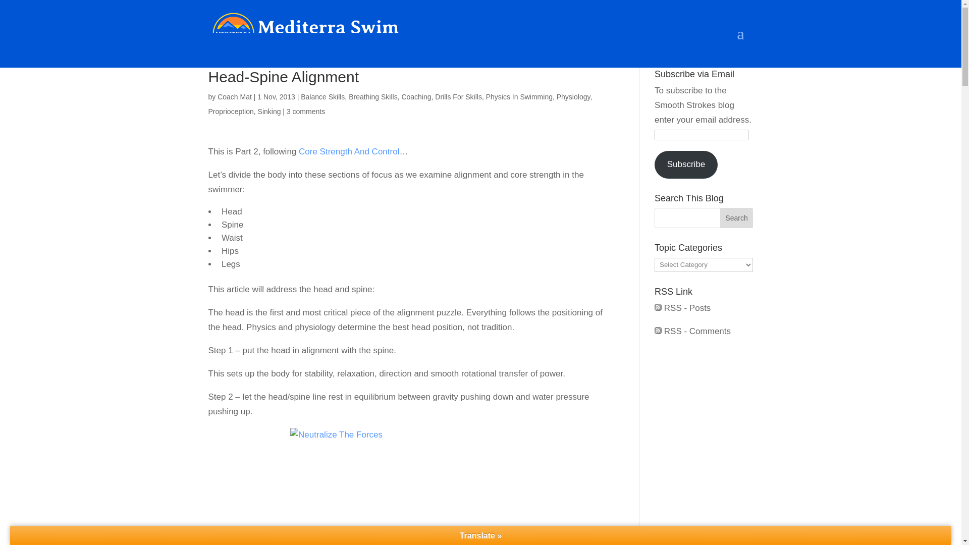 The height and width of the screenshot is (545, 969). I want to click on Drills For Skills, so click(458, 96).